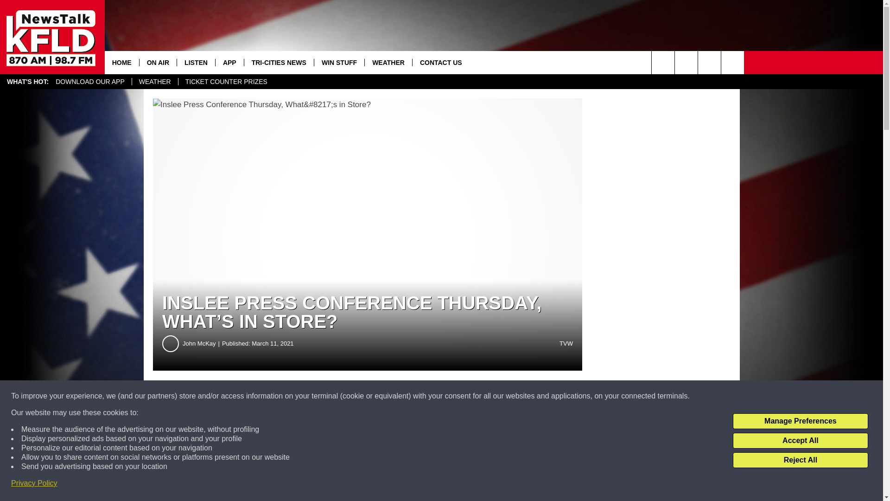  What do you see at coordinates (388, 62) in the screenshot?
I see `WEATHER` at bounding box center [388, 62].